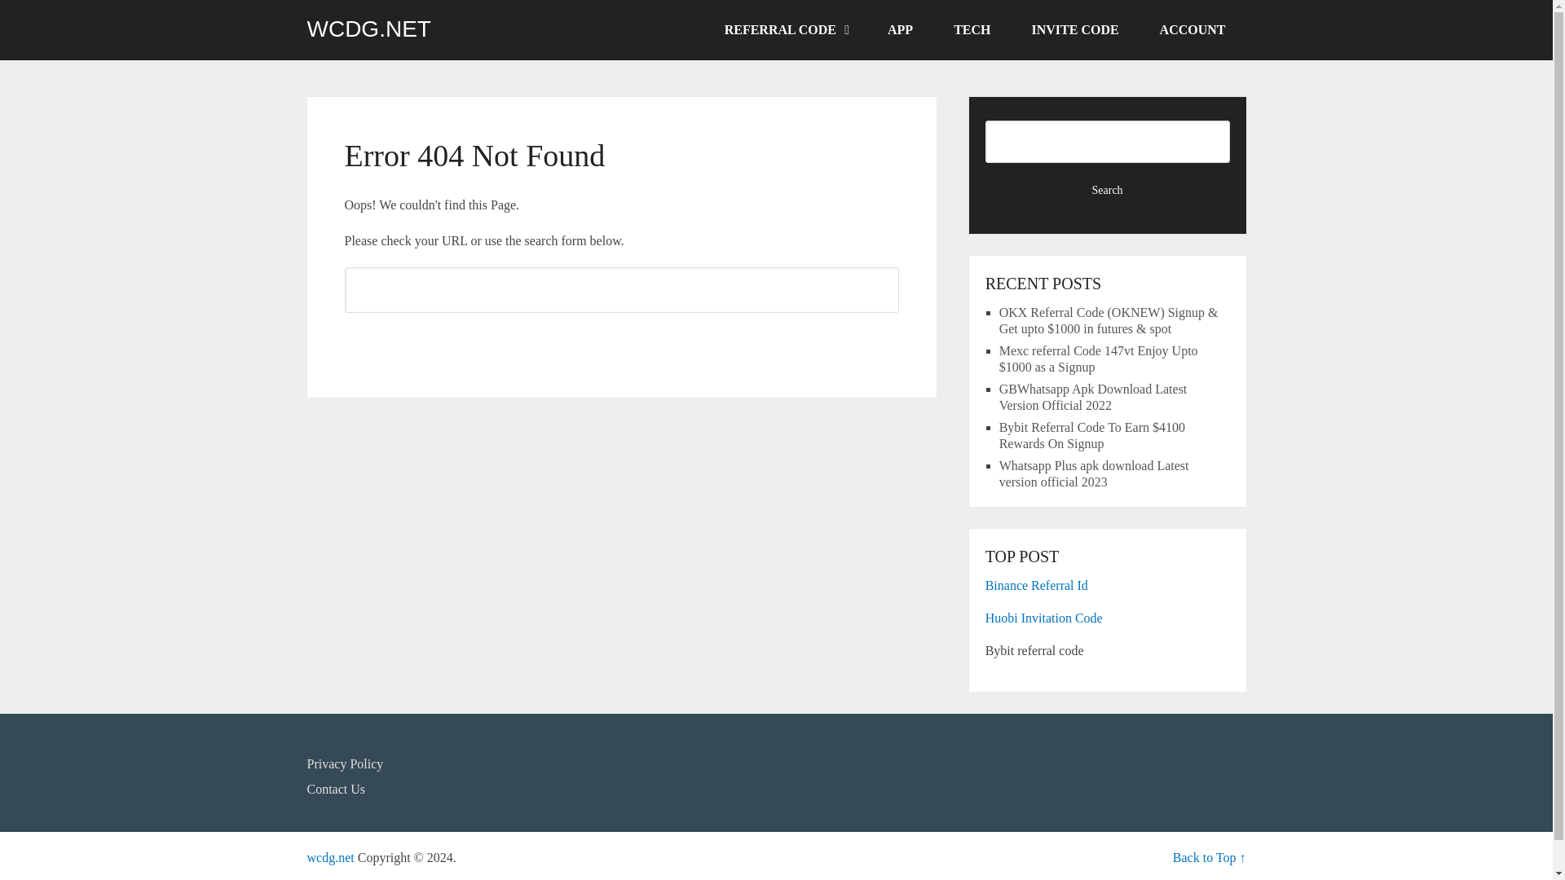  Describe the element at coordinates (1108, 191) in the screenshot. I see `Search` at that location.